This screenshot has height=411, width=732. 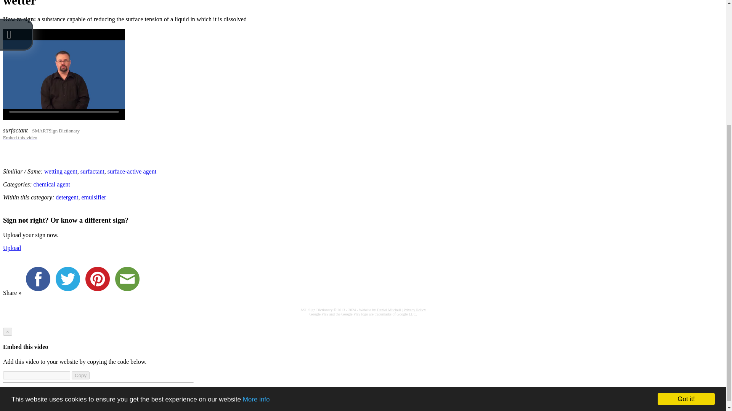 I want to click on surfactant, so click(x=92, y=171).